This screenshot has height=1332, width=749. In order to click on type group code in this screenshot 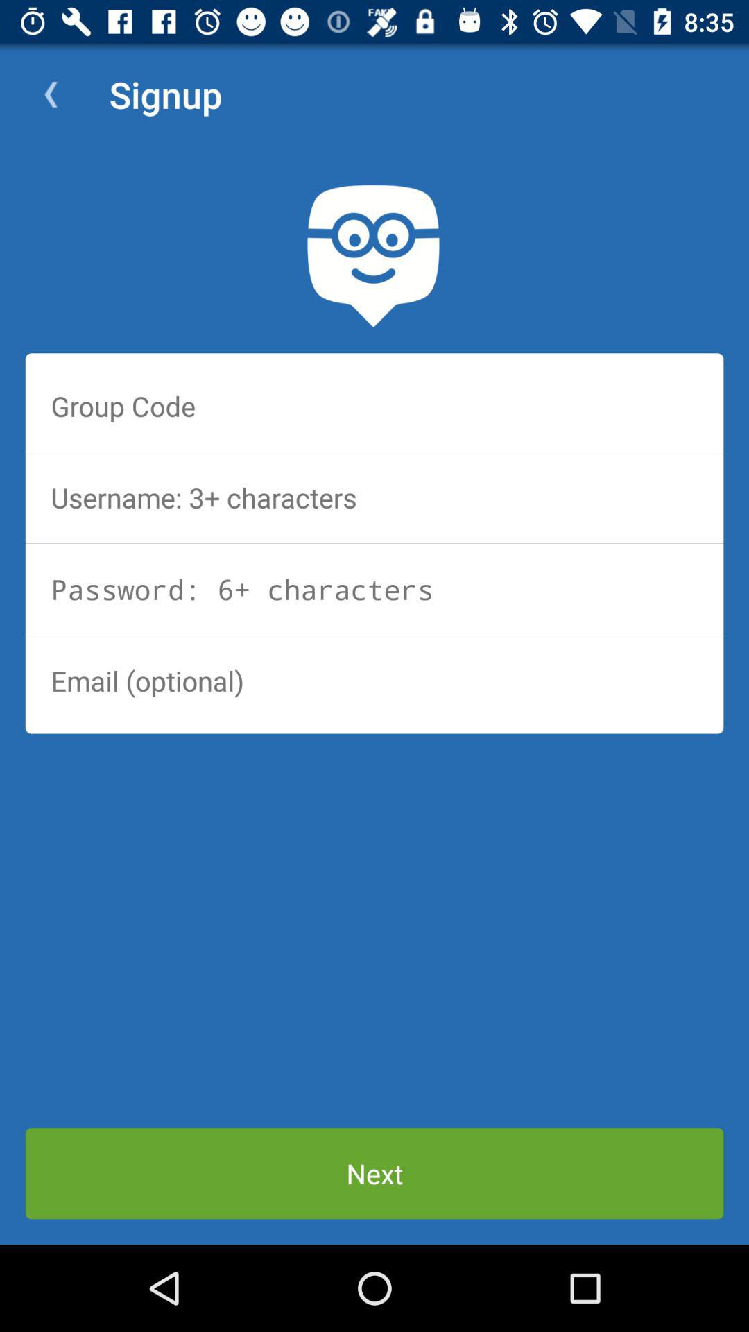, I will do `click(374, 406)`.